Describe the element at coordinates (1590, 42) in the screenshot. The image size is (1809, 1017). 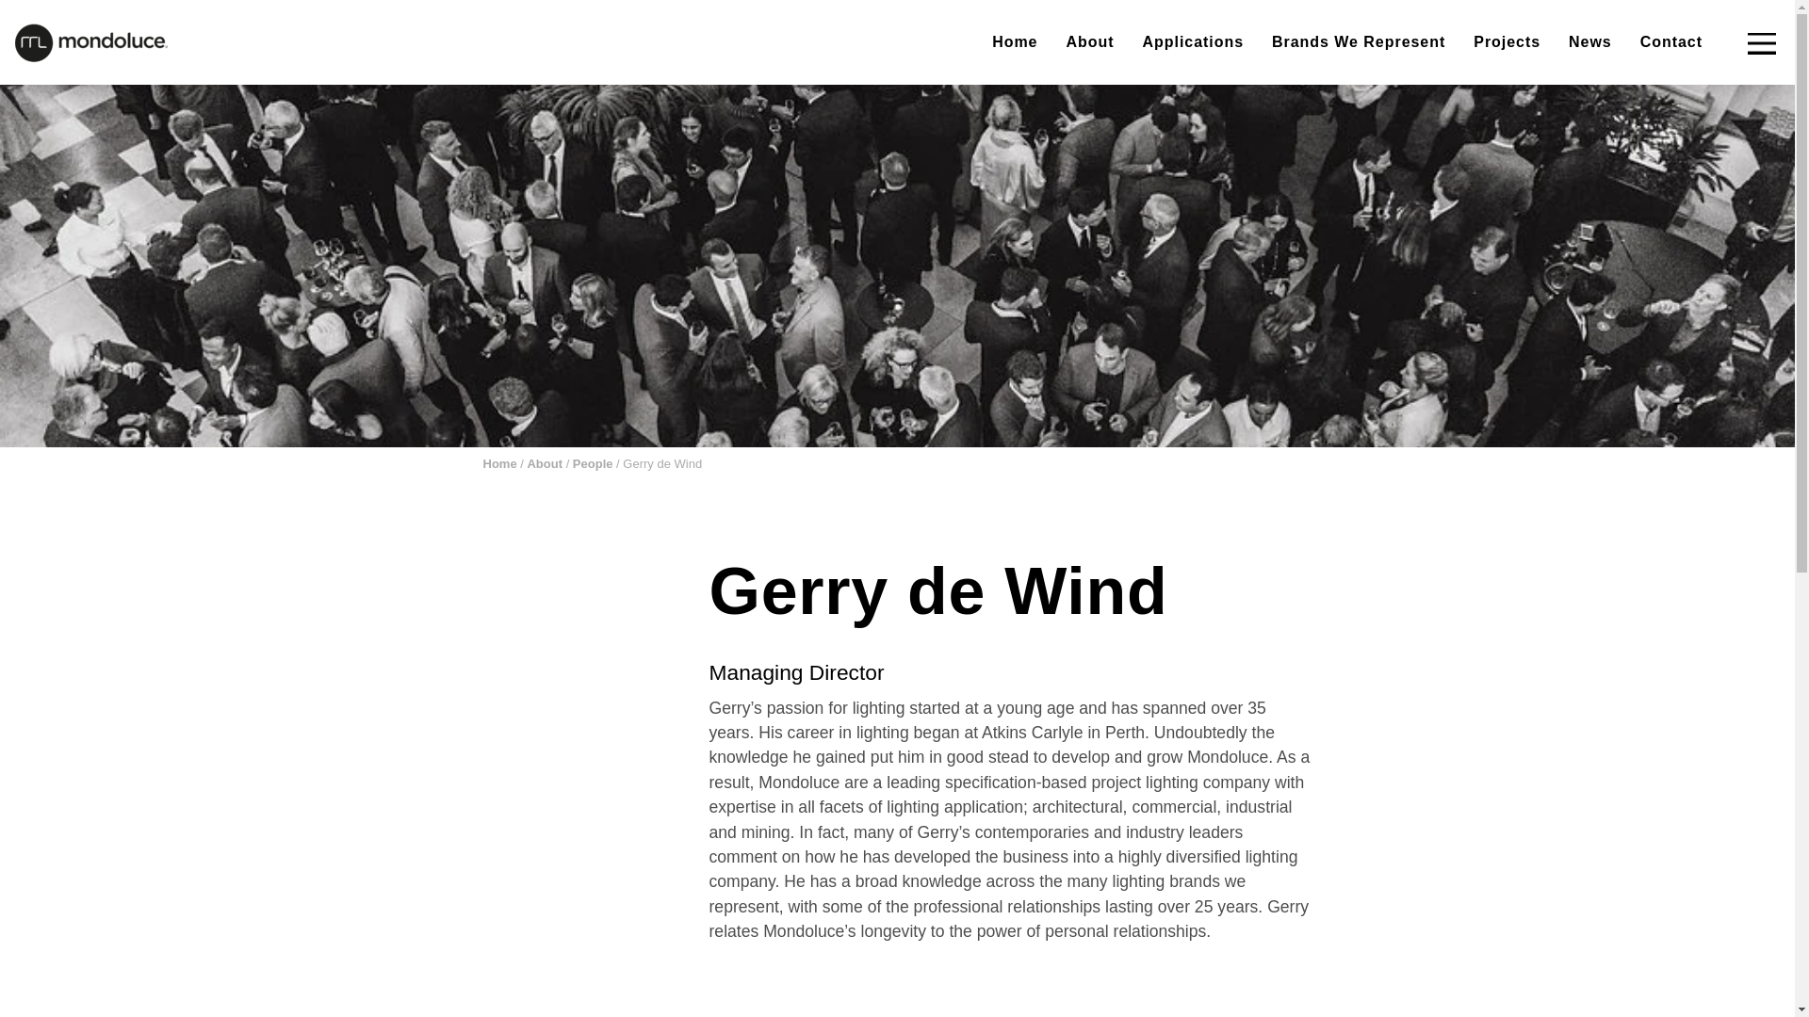
I see `News` at that location.